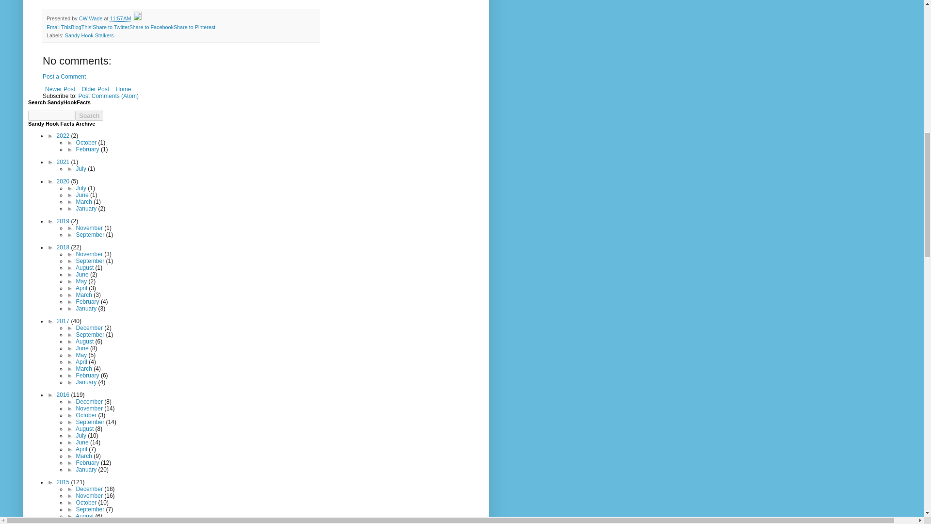 This screenshot has height=524, width=931. Describe the element at coordinates (151, 27) in the screenshot. I see `Share to Facebook` at that location.